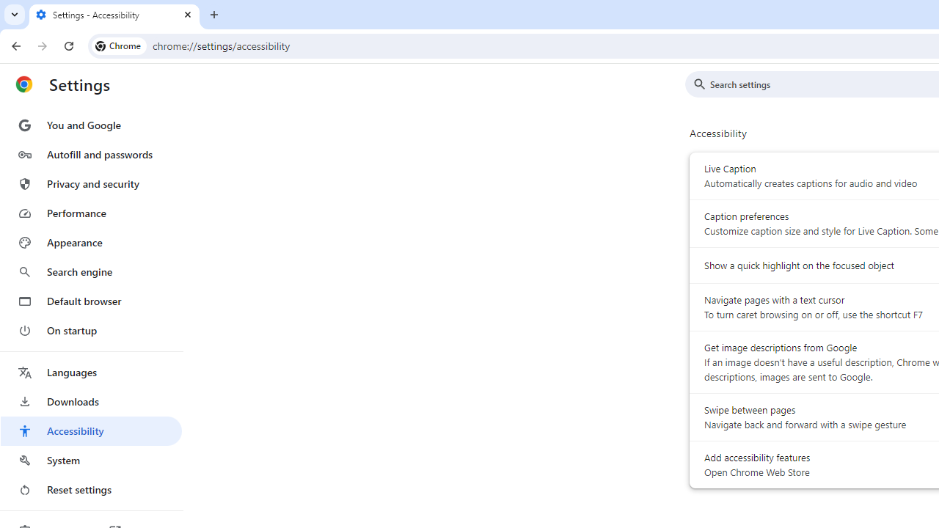 The image size is (939, 528). I want to click on Search engine, so click(91, 271).